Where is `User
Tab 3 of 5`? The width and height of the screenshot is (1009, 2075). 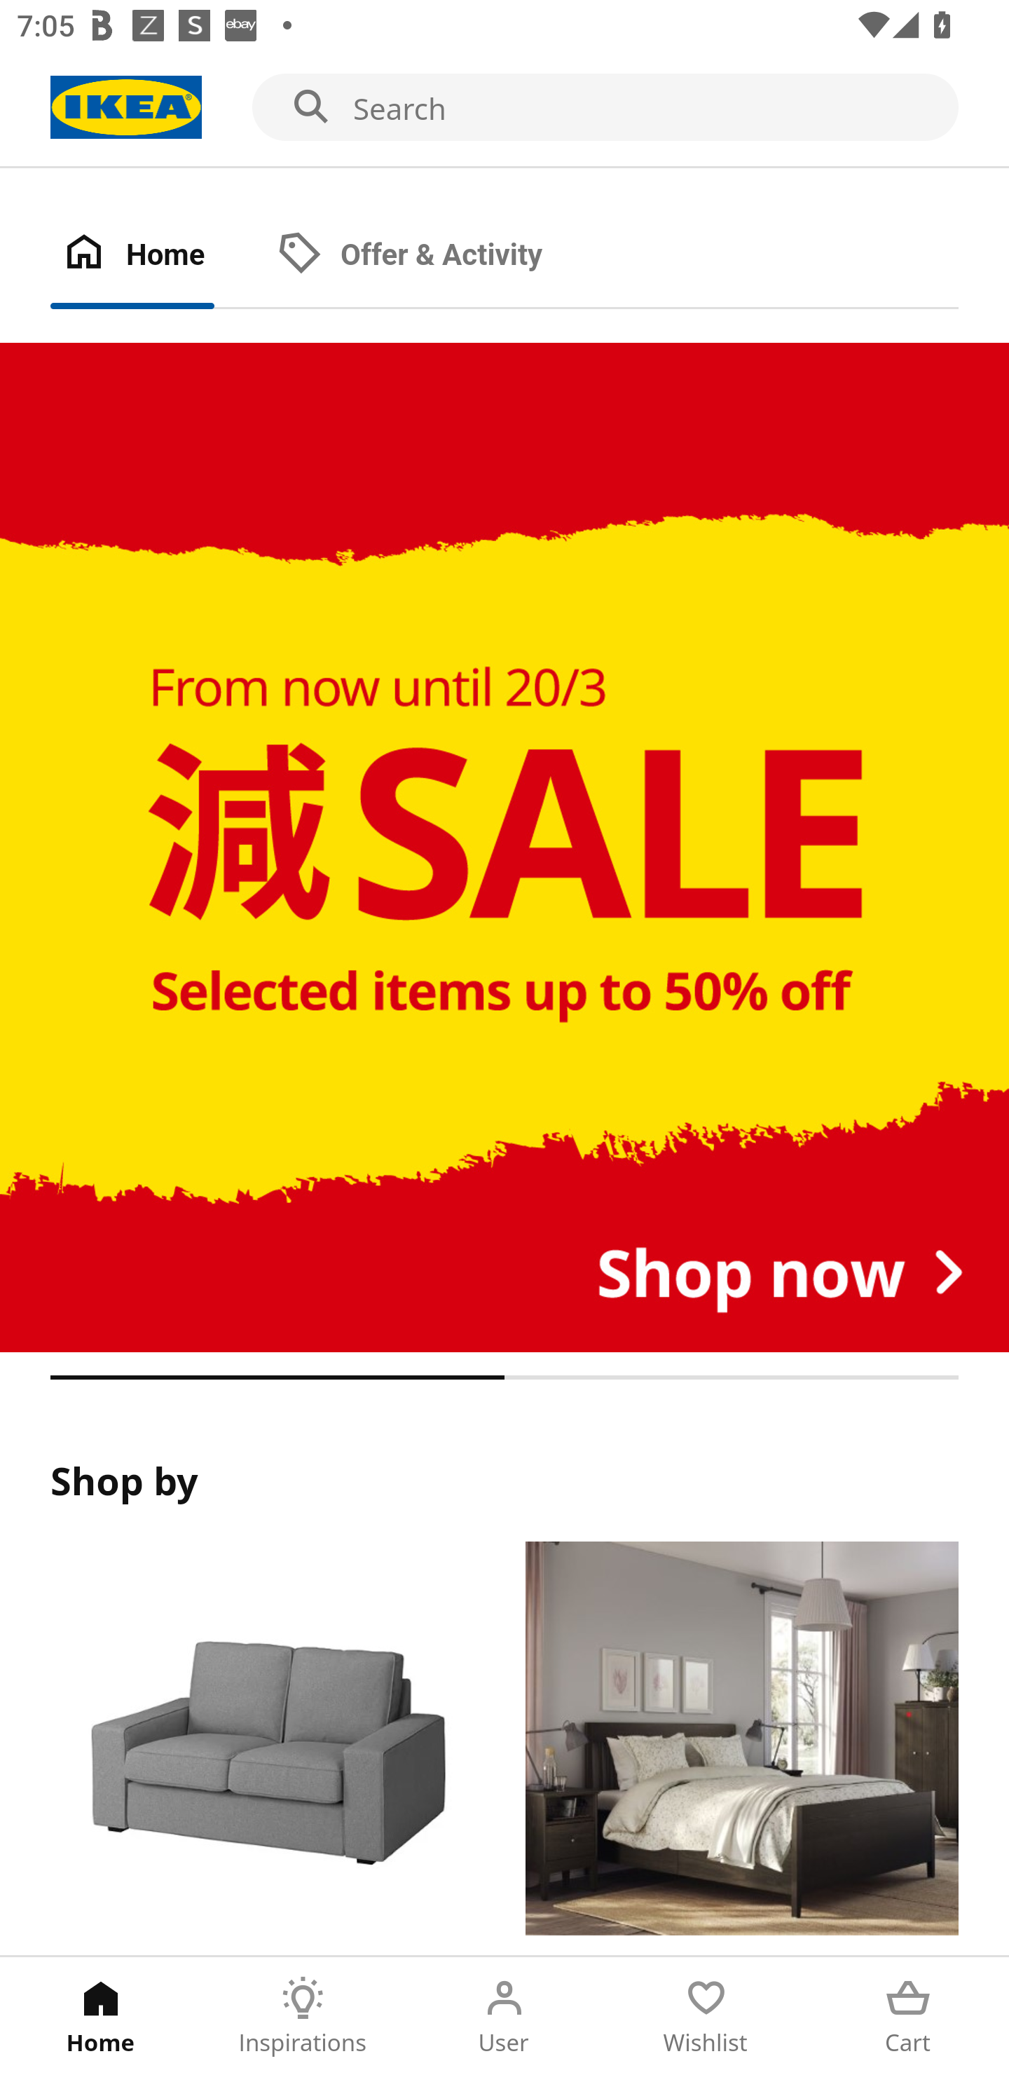
User
Tab 3 of 5 is located at coordinates (504, 2016).